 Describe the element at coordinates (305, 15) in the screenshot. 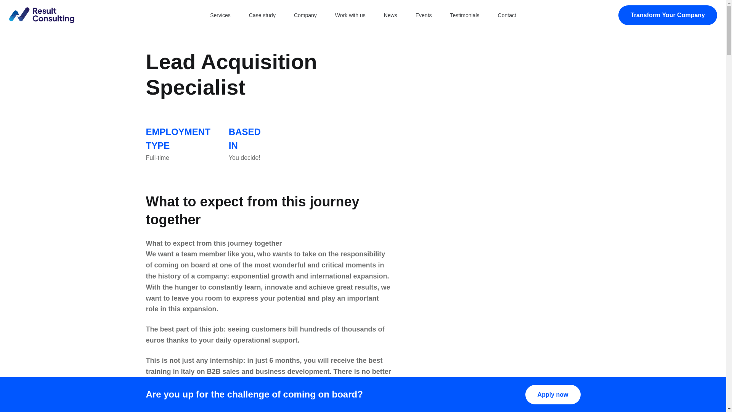

I see `Company` at that location.